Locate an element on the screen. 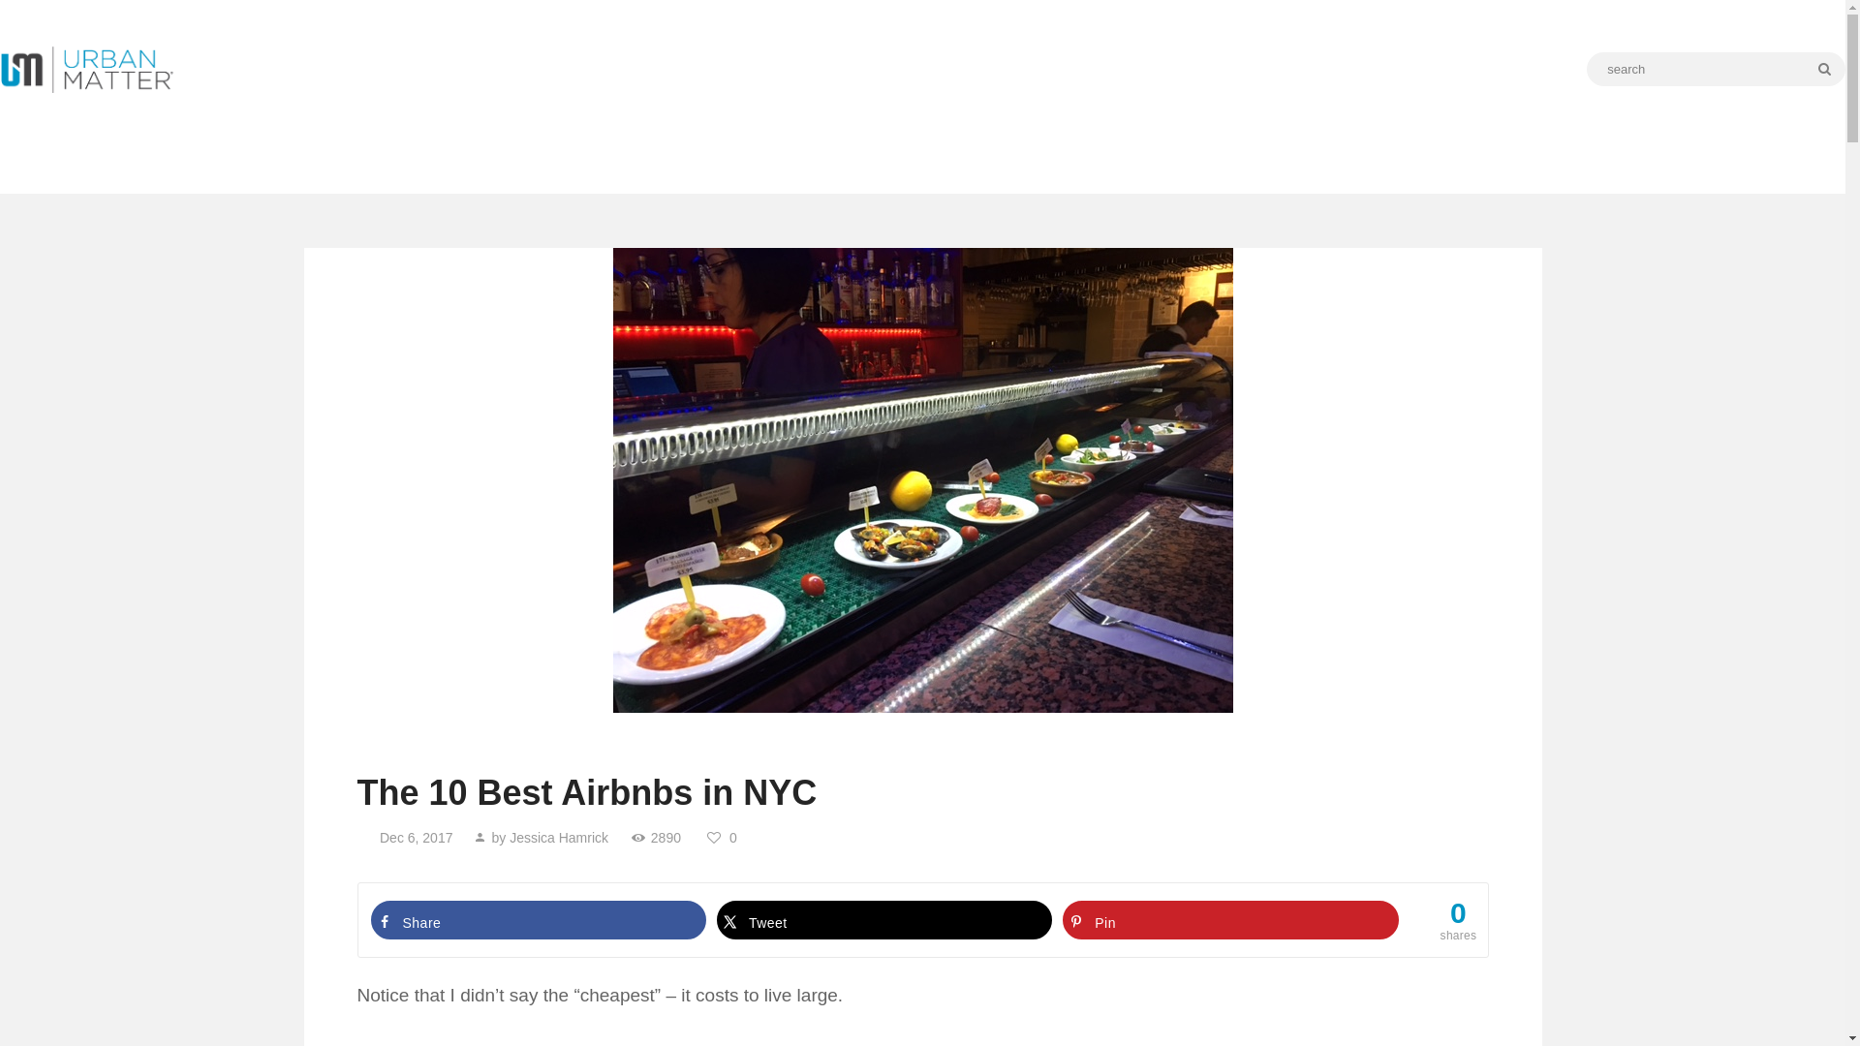  Share on X is located at coordinates (883, 919).